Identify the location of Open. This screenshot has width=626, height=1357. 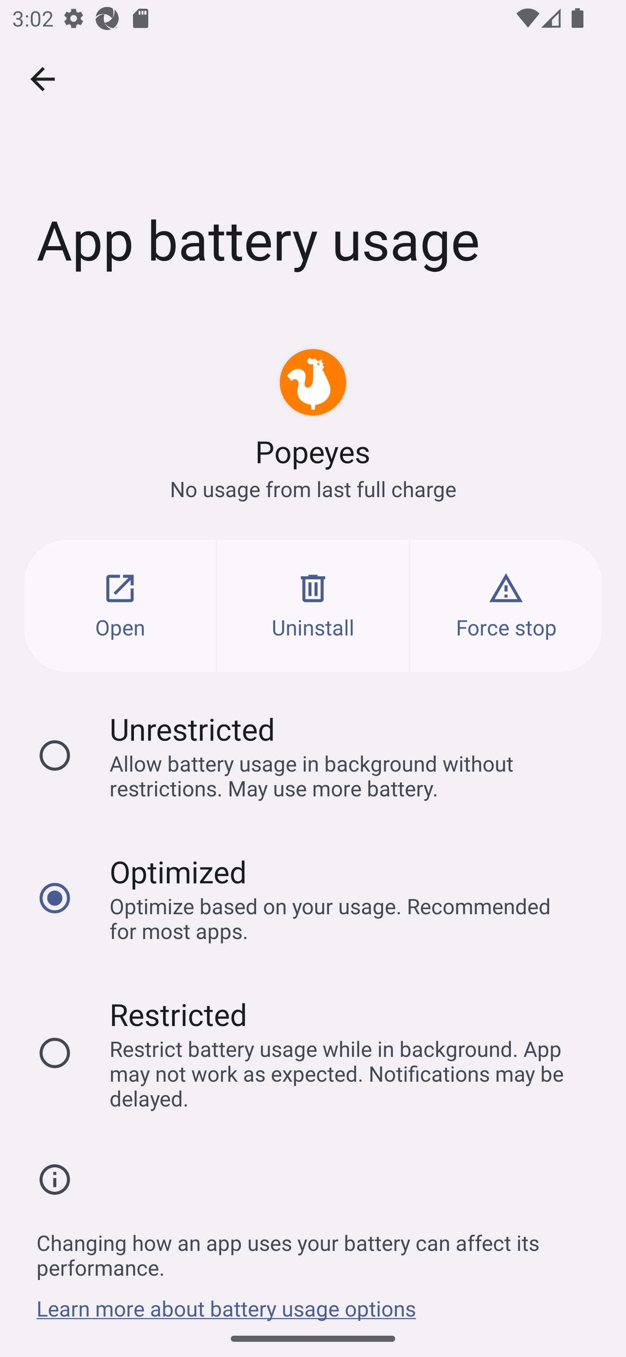
(120, 605).